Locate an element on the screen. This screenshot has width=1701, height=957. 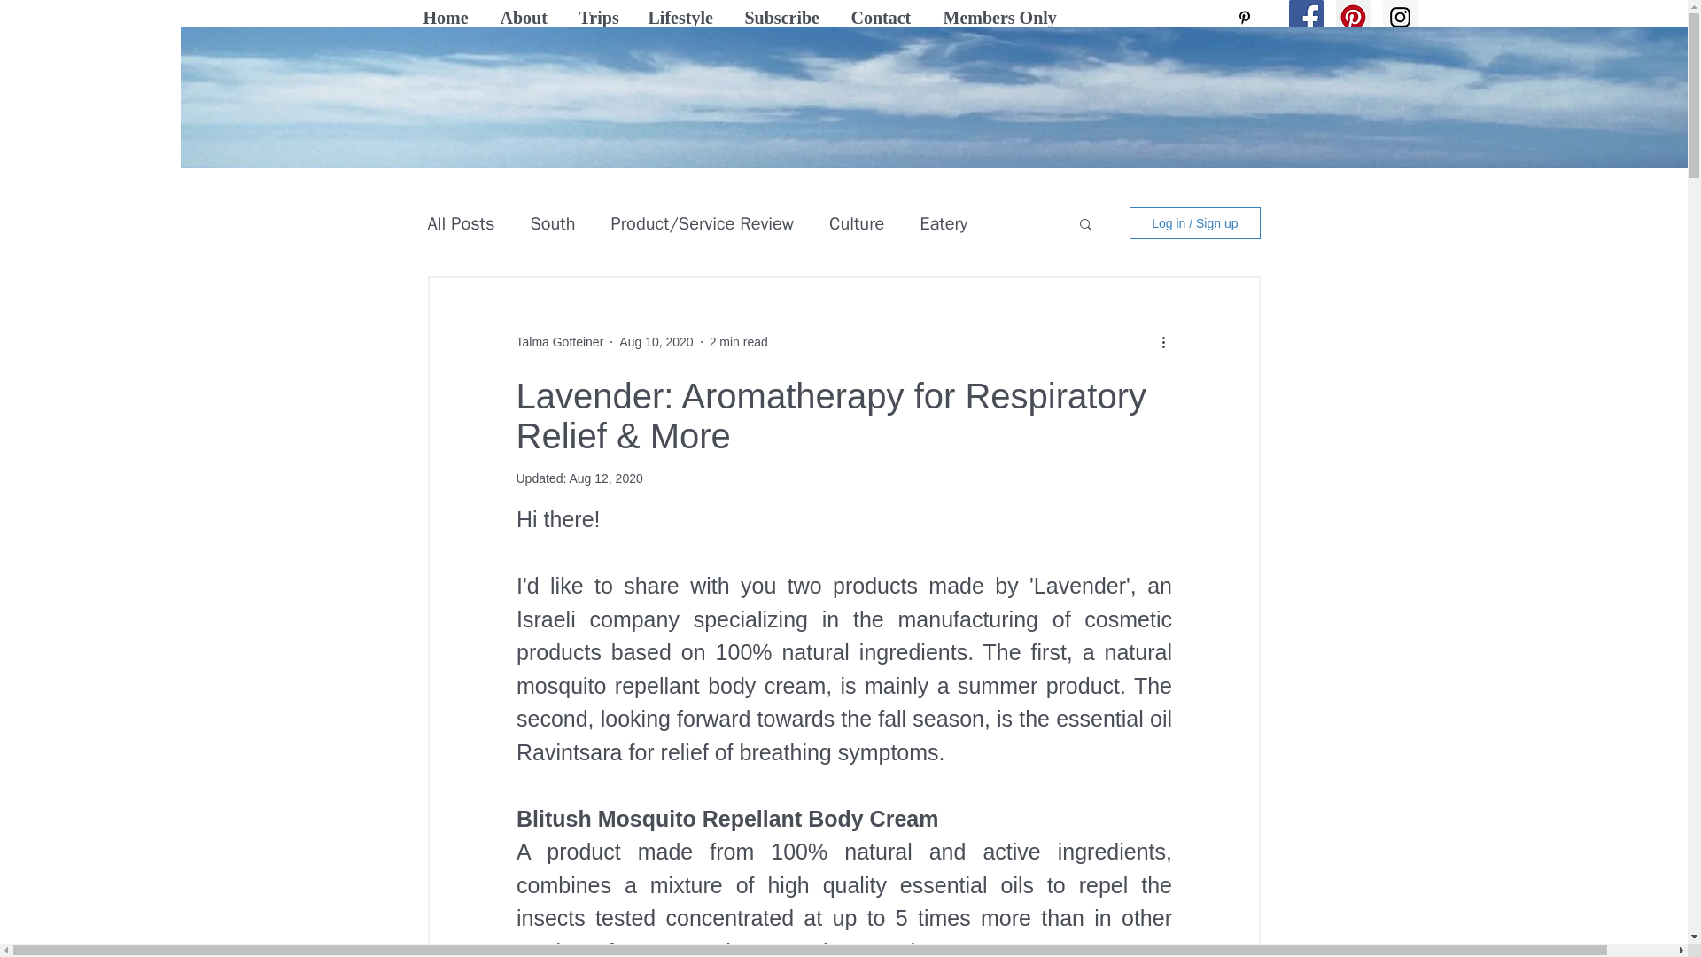
Contact is located at coordinates (884, 18).